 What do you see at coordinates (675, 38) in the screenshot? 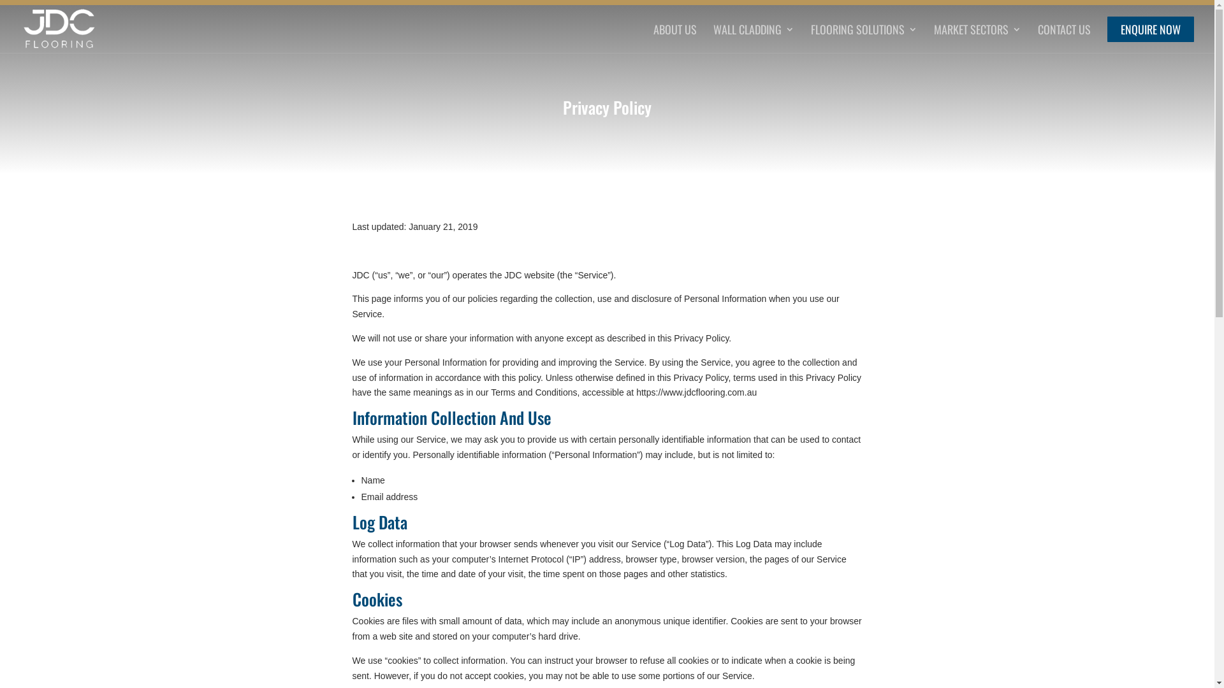
I see `ABOUT US` at bounding box center [675, 38].